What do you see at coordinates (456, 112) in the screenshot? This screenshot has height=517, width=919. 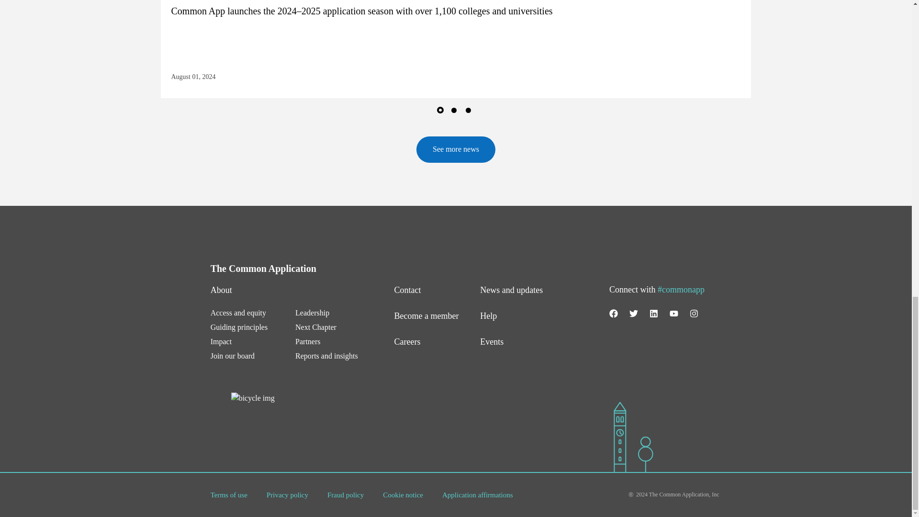 I see `2` at bounding box center [456, 112].